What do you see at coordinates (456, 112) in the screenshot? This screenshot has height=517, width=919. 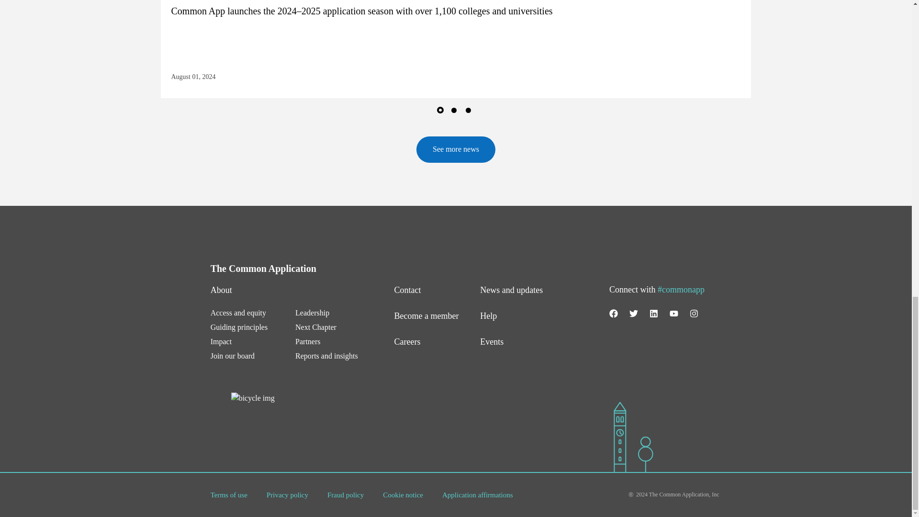 I see `2` at bounding box center [456, 112].